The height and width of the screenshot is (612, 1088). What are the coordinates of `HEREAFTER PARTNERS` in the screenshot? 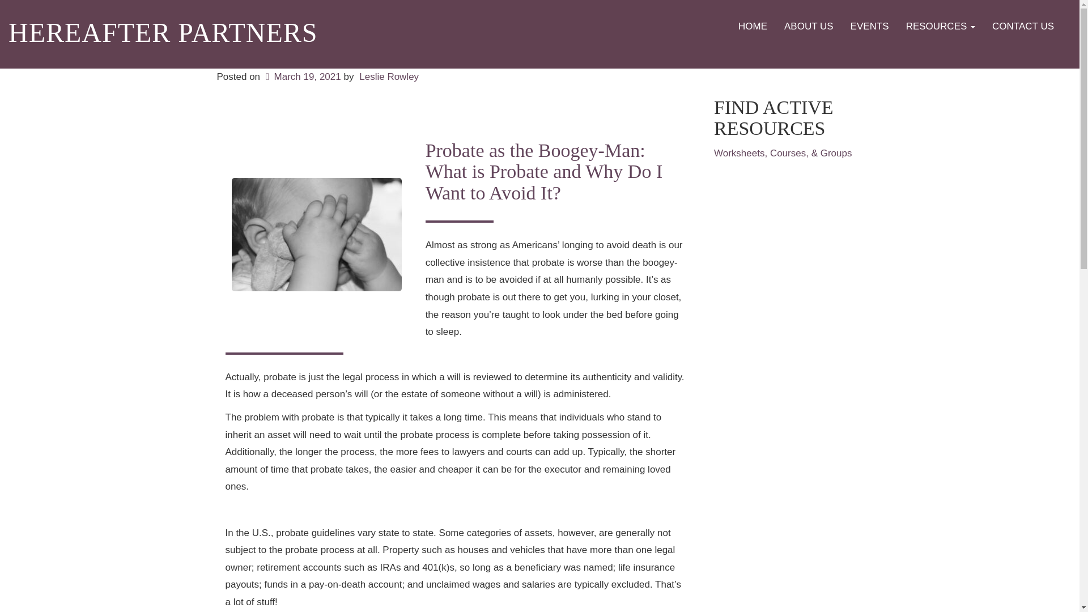 It's located at (163, 33).